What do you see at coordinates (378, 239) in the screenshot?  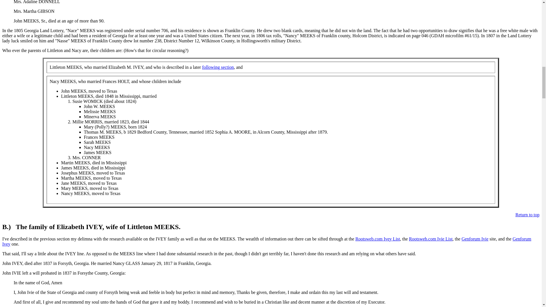 I see `Rootsweb.com Ivey List` at bounding box center [378, 239].